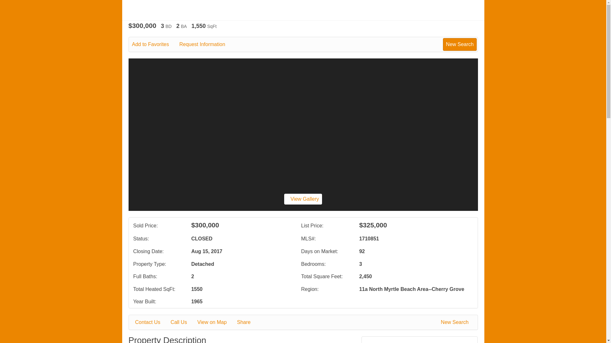 The width and height of the screenshot is (611, 343). Describe the element at coordinates (206, 44) in the screenshot. I see `Request Information` at that location.